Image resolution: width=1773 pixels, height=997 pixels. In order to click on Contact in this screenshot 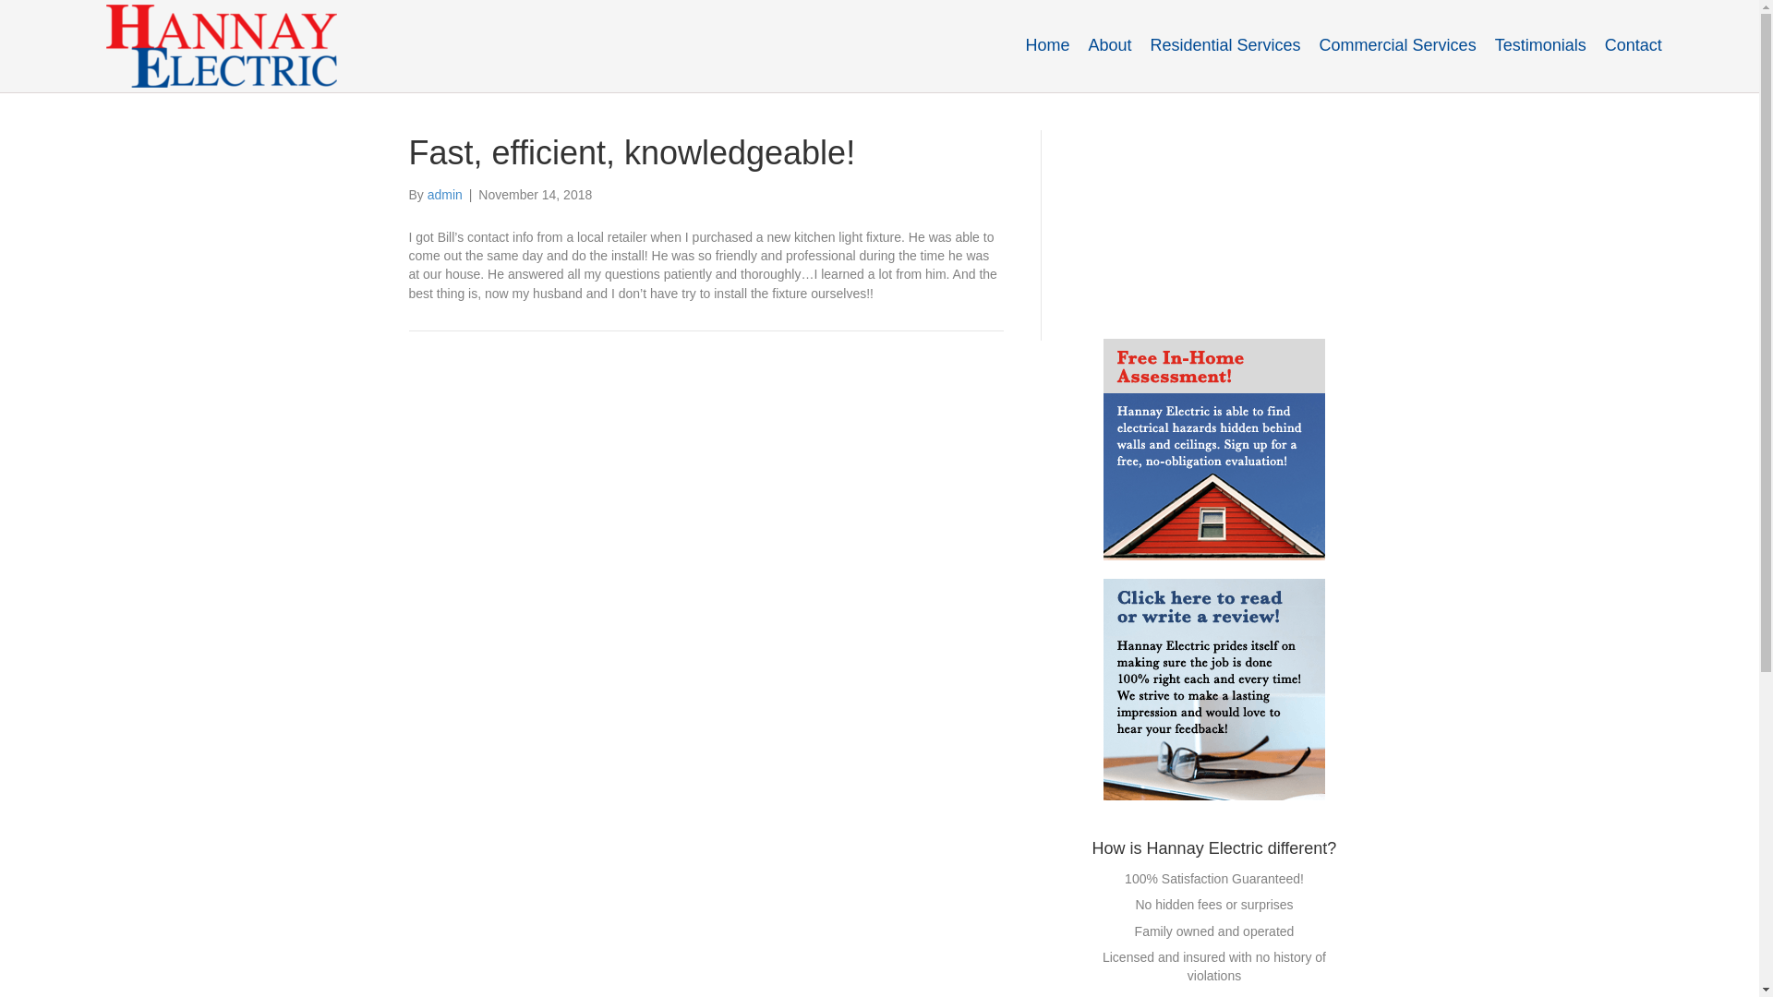, I will do `click(1634, 44)`.